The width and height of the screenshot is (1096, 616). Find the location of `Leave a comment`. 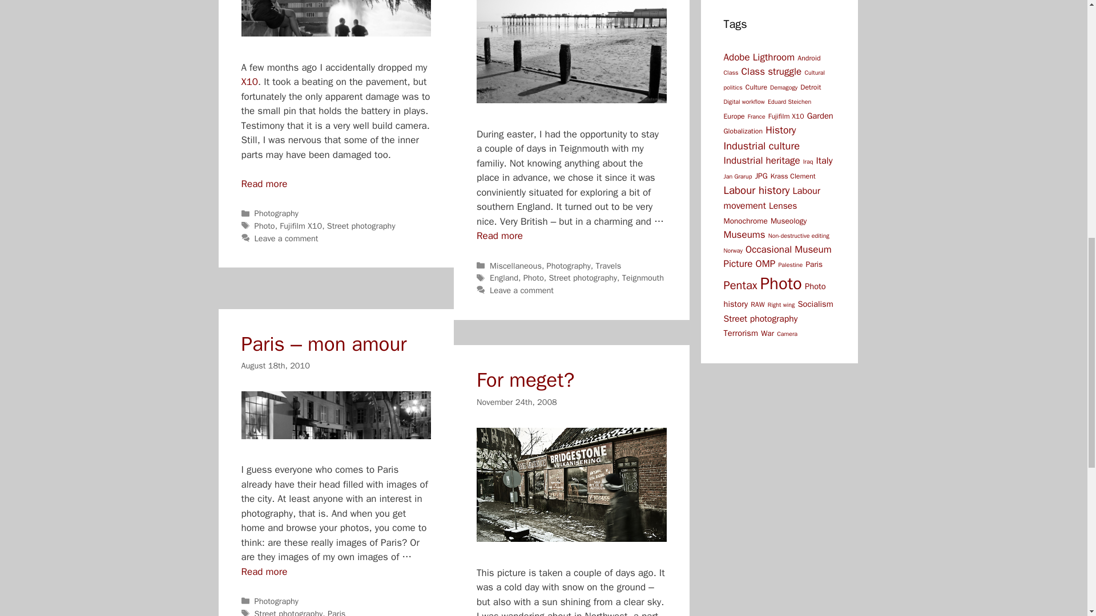

Leave a comment is located at coordinates (287, 238).